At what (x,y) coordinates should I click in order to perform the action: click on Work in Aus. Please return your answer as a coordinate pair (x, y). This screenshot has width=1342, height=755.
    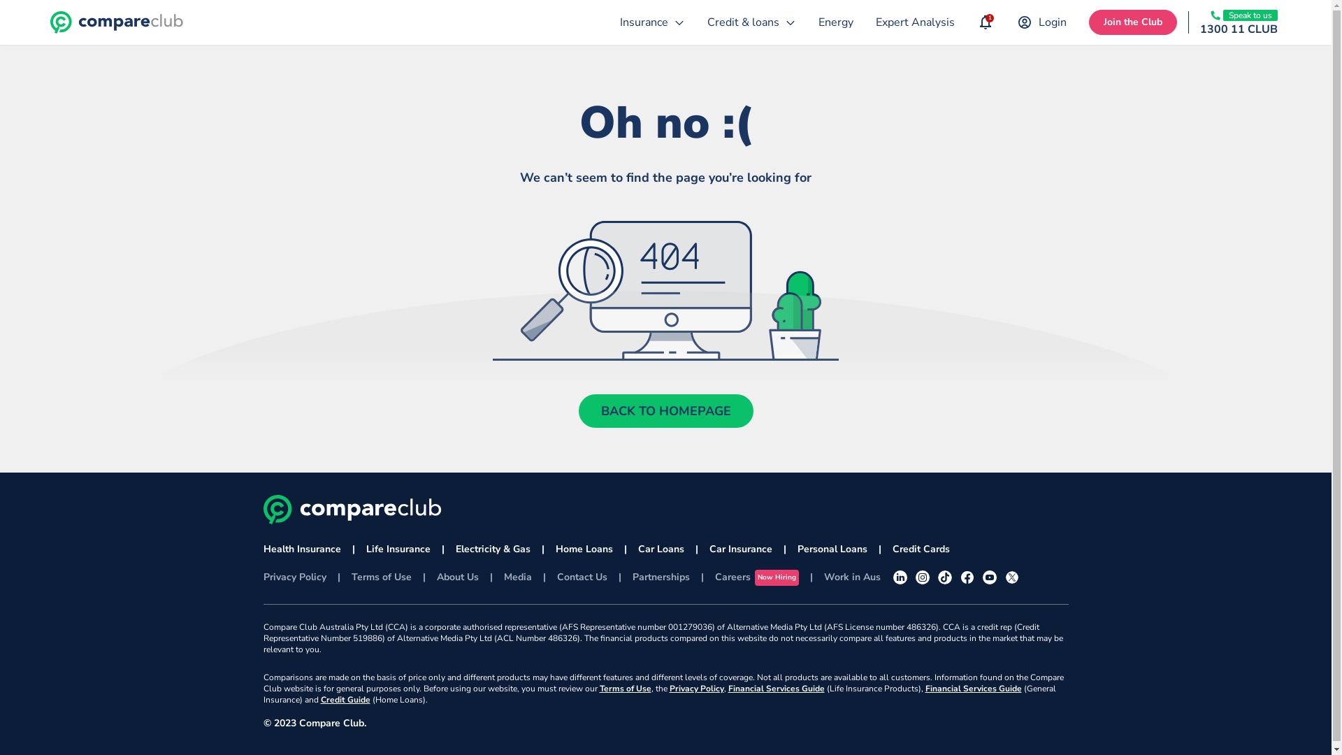
    Looking at the image, I should click on (853, 577).